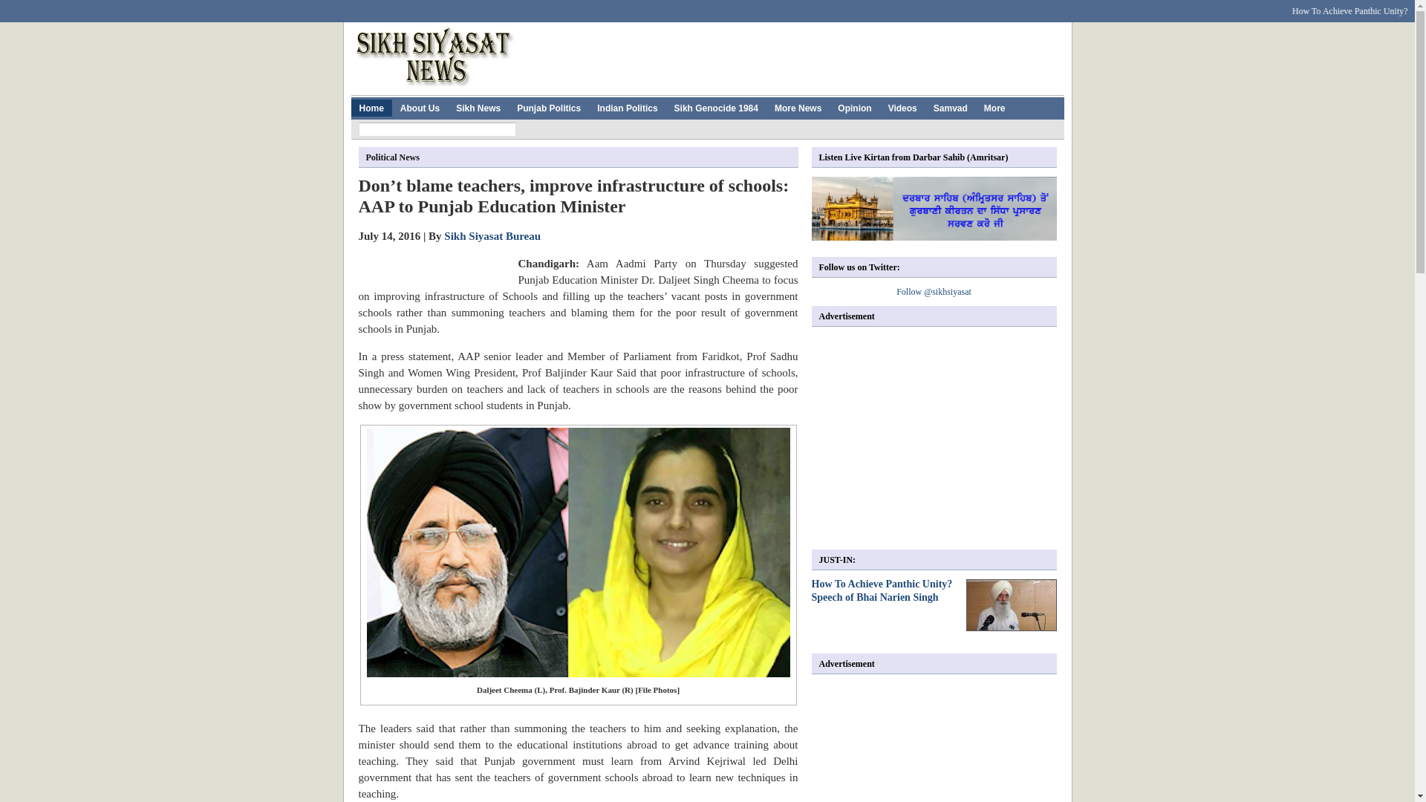  I want to click on More, so click(994, 107).